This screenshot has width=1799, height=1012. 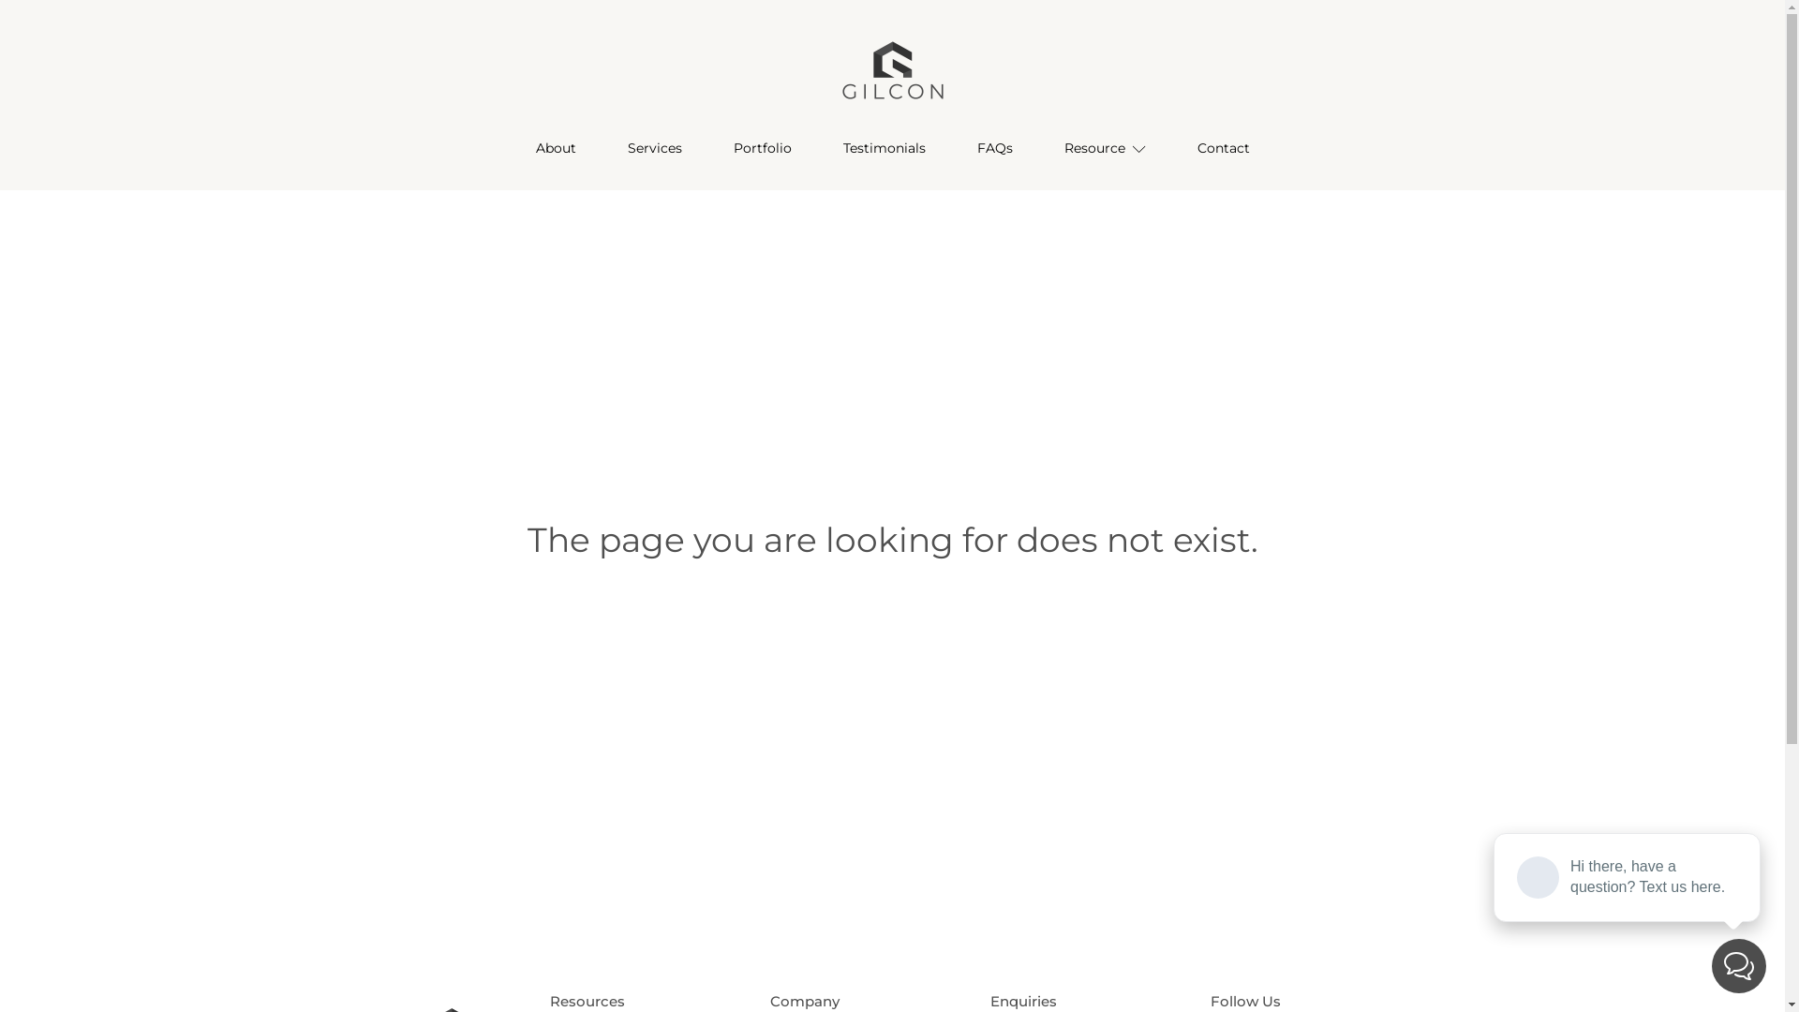 What do you see at coordinates (763, 148) in the screenshot?
I see `Portfolio` at bounding box center [763, 148].